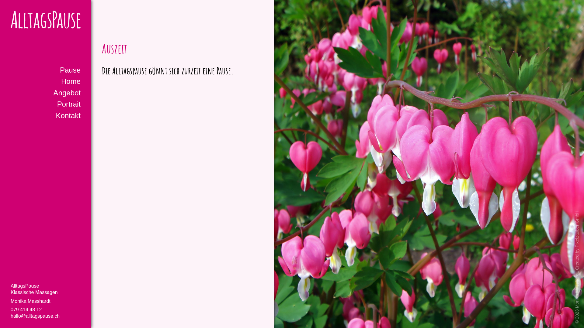 The width and height of the screenshot is (584, 328). What do you see at coordinates (69, 104) in the screenshot?
I see `Portrait` at bounding box center [69, 104].